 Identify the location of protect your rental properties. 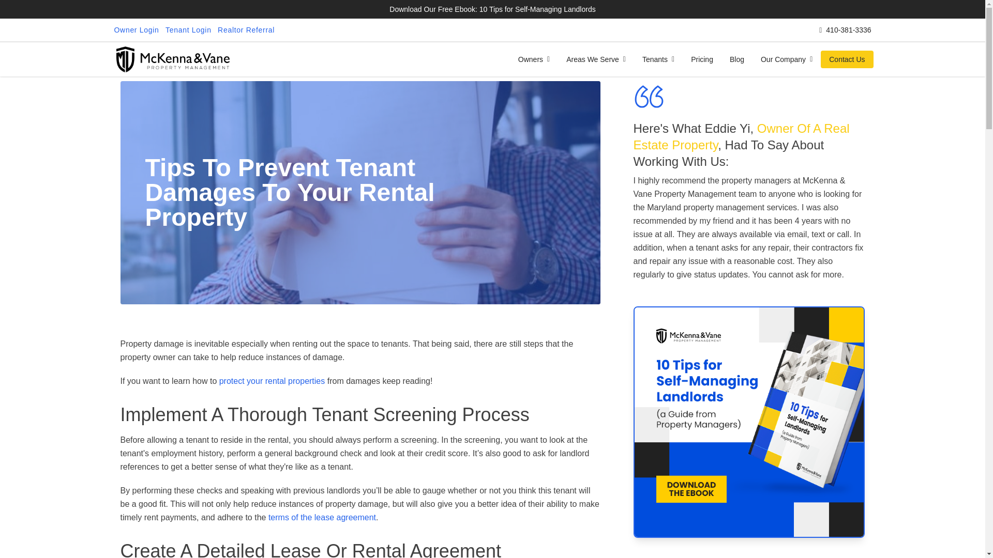
(272, 381).